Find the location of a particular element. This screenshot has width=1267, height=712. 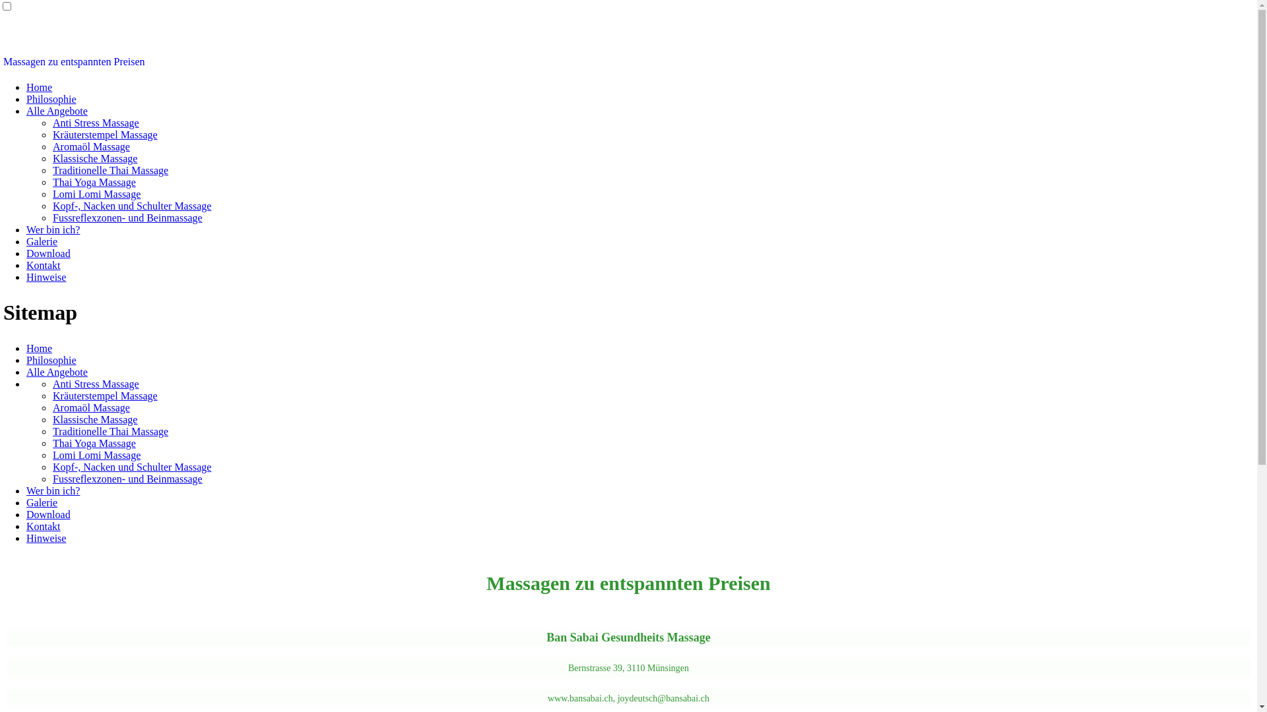

Philosophie is located at coordinates (51, 360).